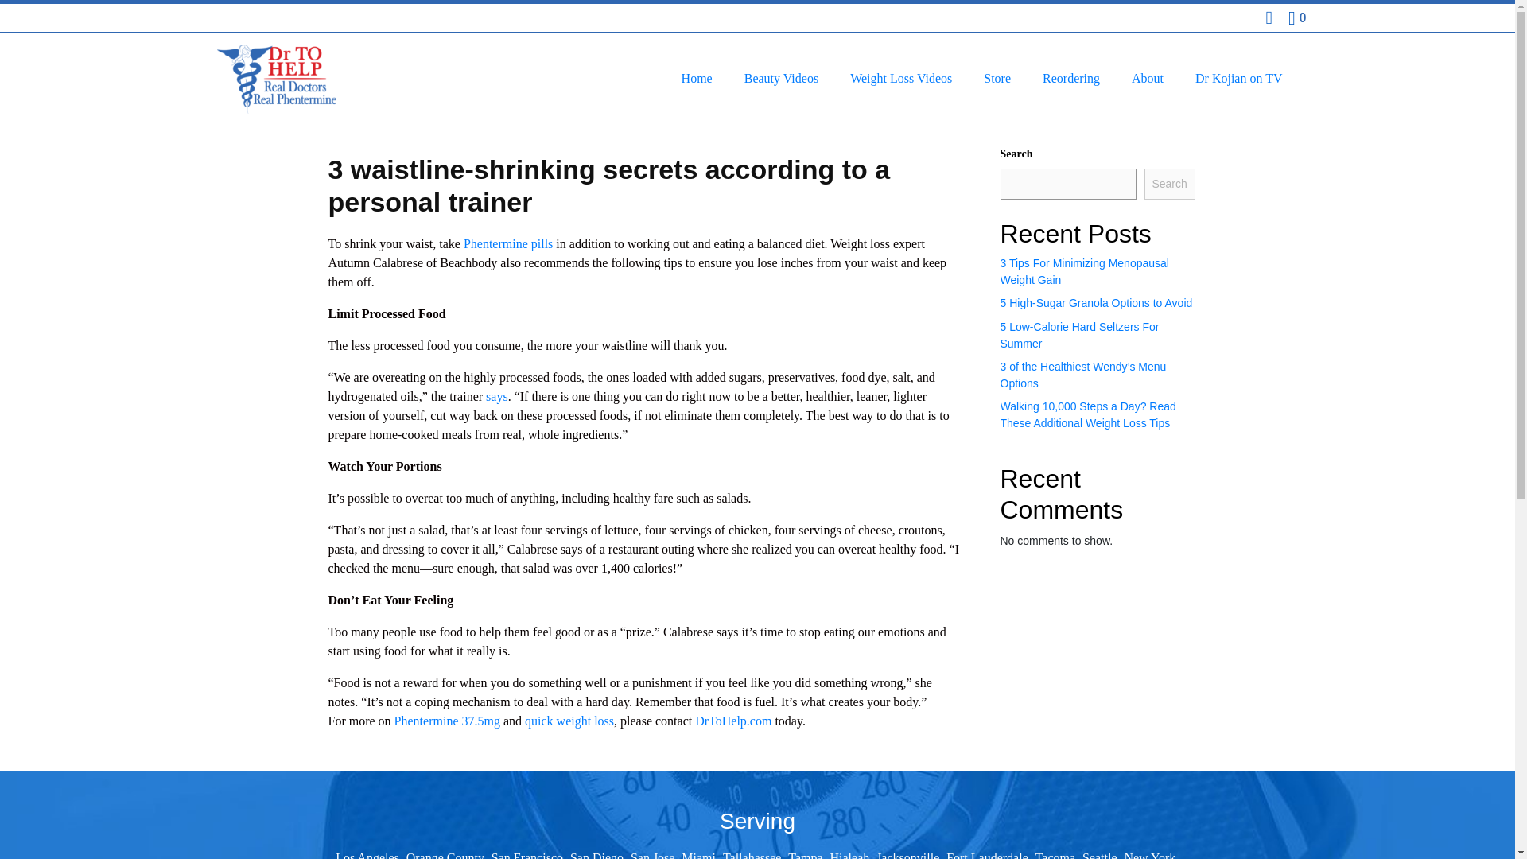 This screenshot has width=1527, height=859. Describe the element at coordinates (596, 855) in the screenshot. I see `San Diego` at that location.